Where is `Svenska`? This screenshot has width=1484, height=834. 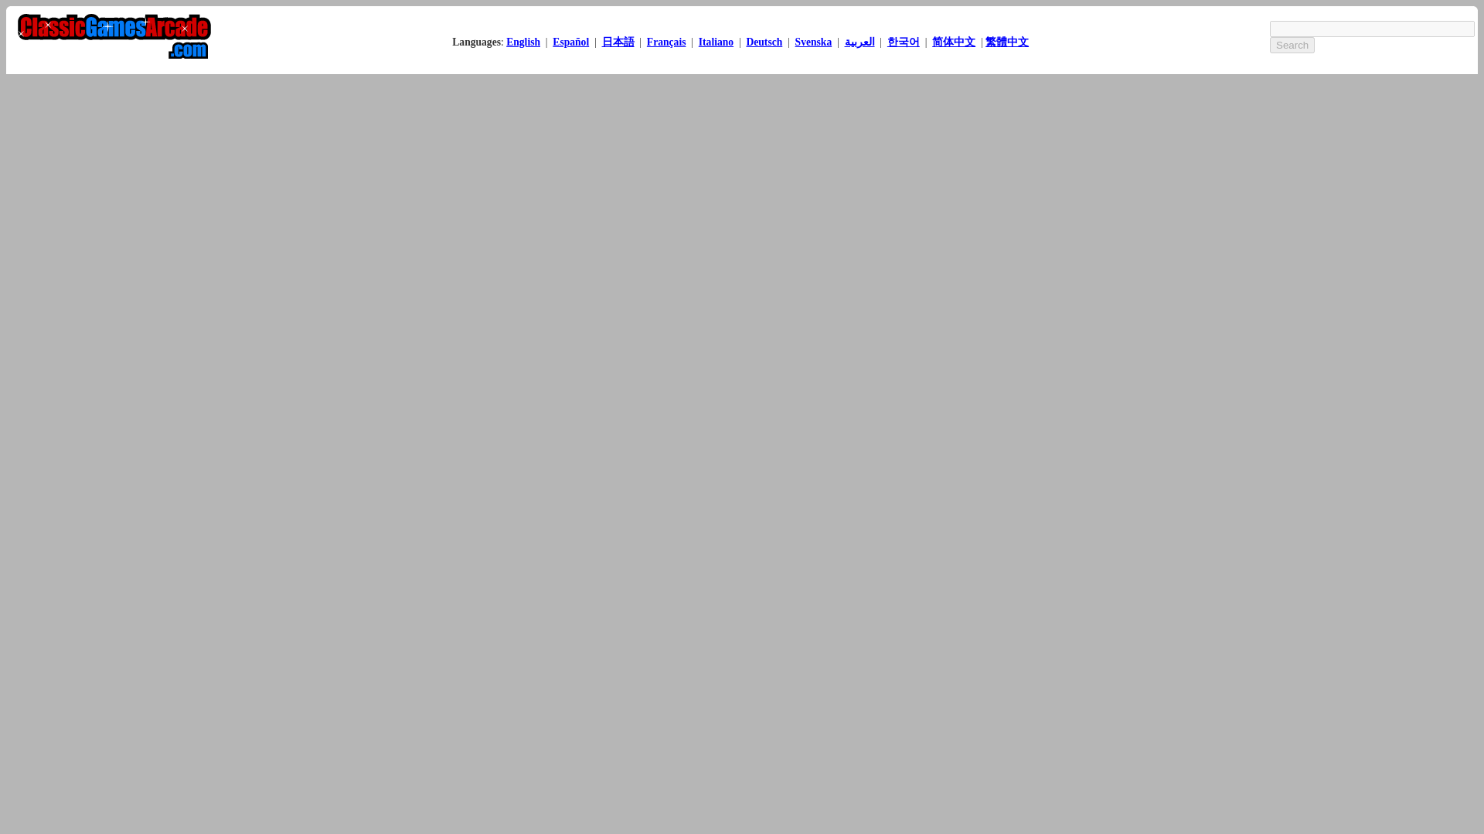 Svenska is located at coordinates (814, 41).